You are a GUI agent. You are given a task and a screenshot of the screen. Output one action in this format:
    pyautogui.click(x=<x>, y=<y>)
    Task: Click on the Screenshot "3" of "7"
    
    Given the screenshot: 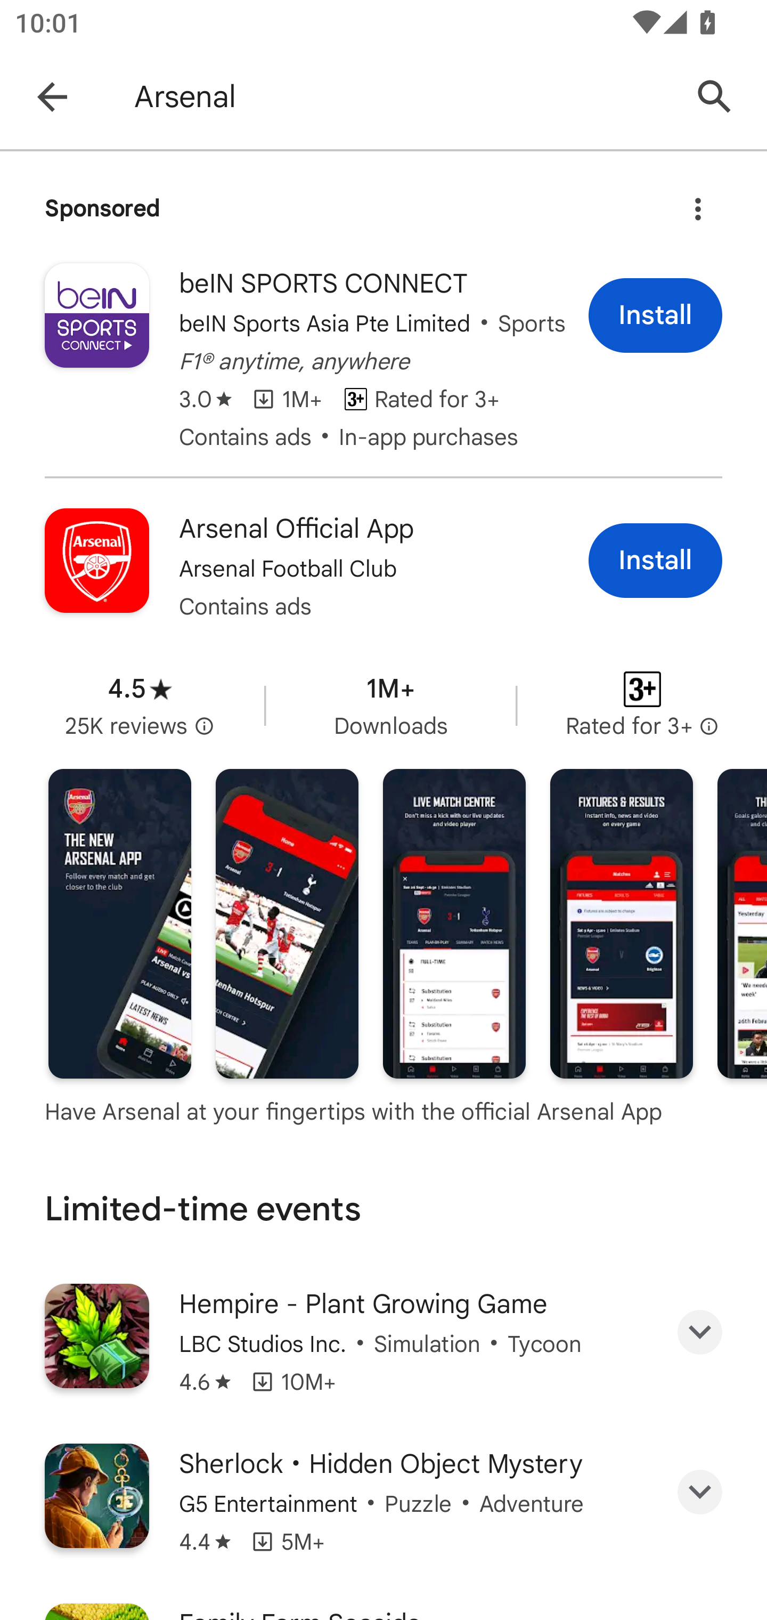 What is the action you would take?
    pyautogui.click(x=454, y=924)
    